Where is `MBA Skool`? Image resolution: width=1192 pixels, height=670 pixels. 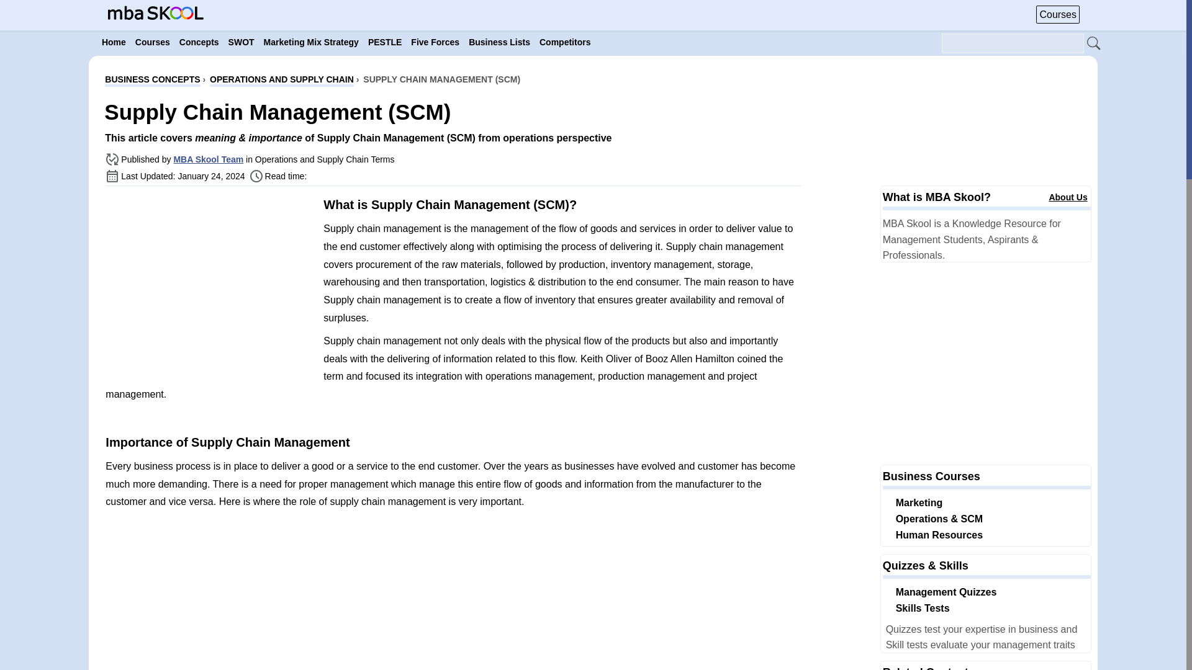 MBA Skool is located at coordinates (155, 16).